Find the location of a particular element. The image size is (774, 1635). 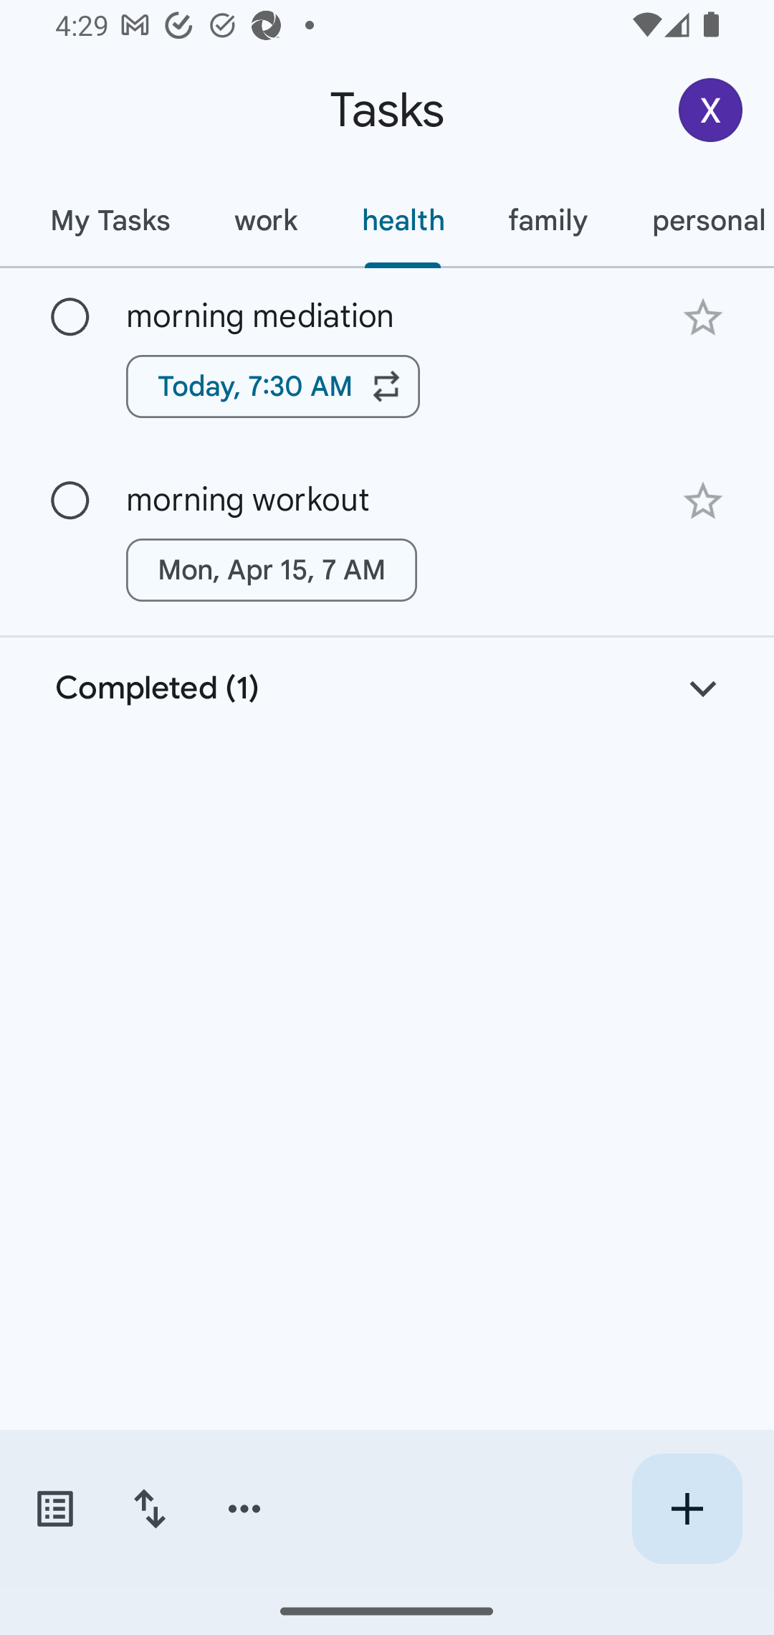

Mark as complete is located at coordinates (70, 318).